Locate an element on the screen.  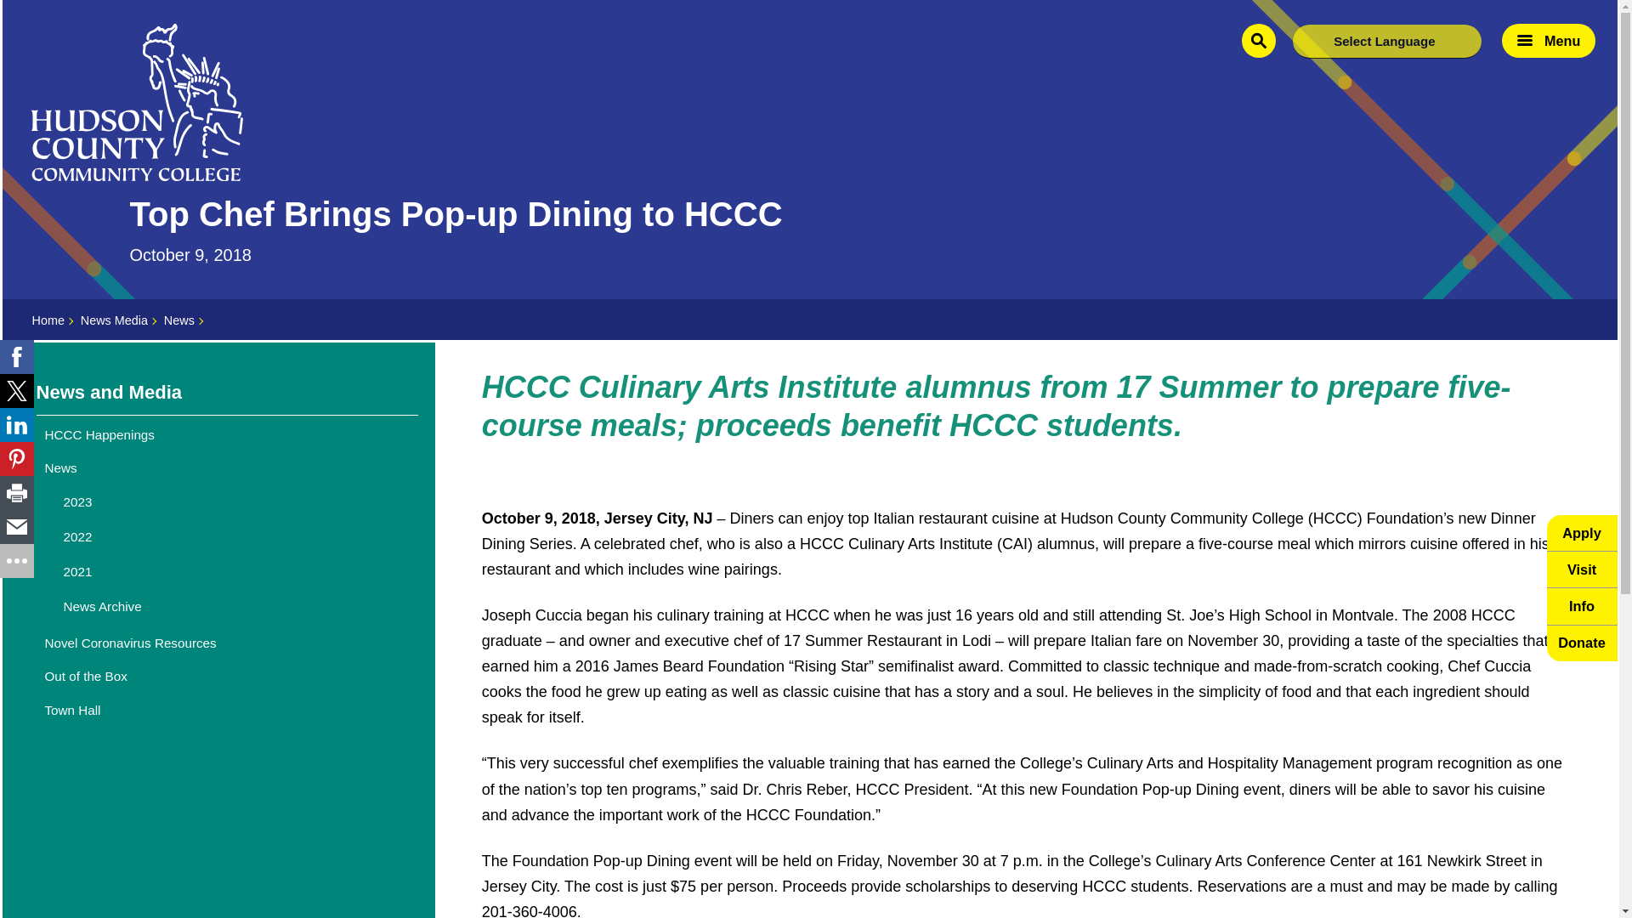
Hudson County Community College Logo is located at coordinates (137, 102).